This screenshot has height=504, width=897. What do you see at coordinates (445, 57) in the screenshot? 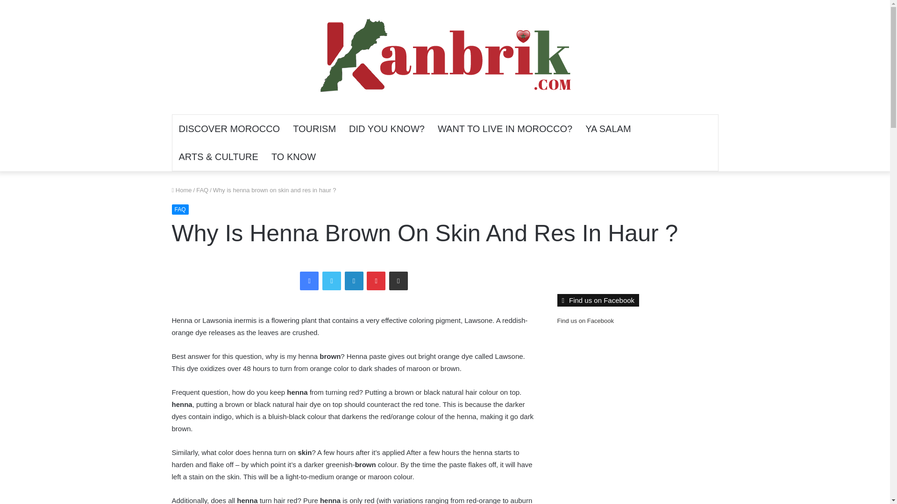
I see `Kanbrik.com` at bounding box center [445, 57].